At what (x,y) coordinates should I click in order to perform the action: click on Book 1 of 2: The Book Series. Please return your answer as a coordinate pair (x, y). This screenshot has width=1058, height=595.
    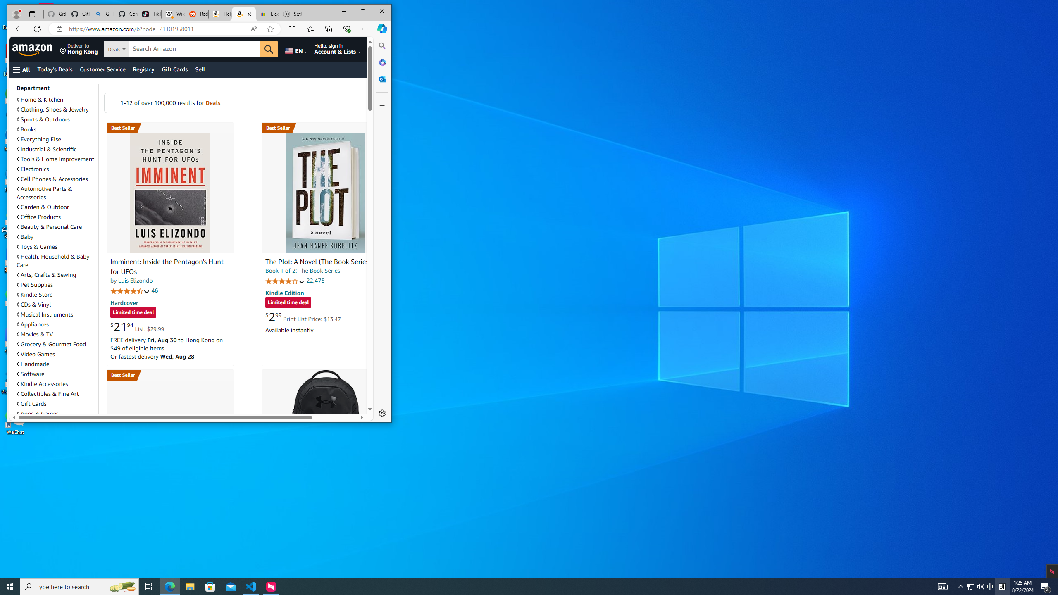
    Looking at the image, I should click on (303, 270).